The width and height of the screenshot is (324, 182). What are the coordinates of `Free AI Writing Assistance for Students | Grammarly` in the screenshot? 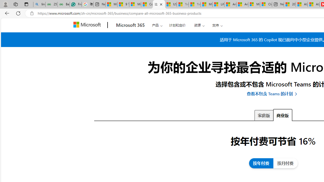 It's located at (76, 5).